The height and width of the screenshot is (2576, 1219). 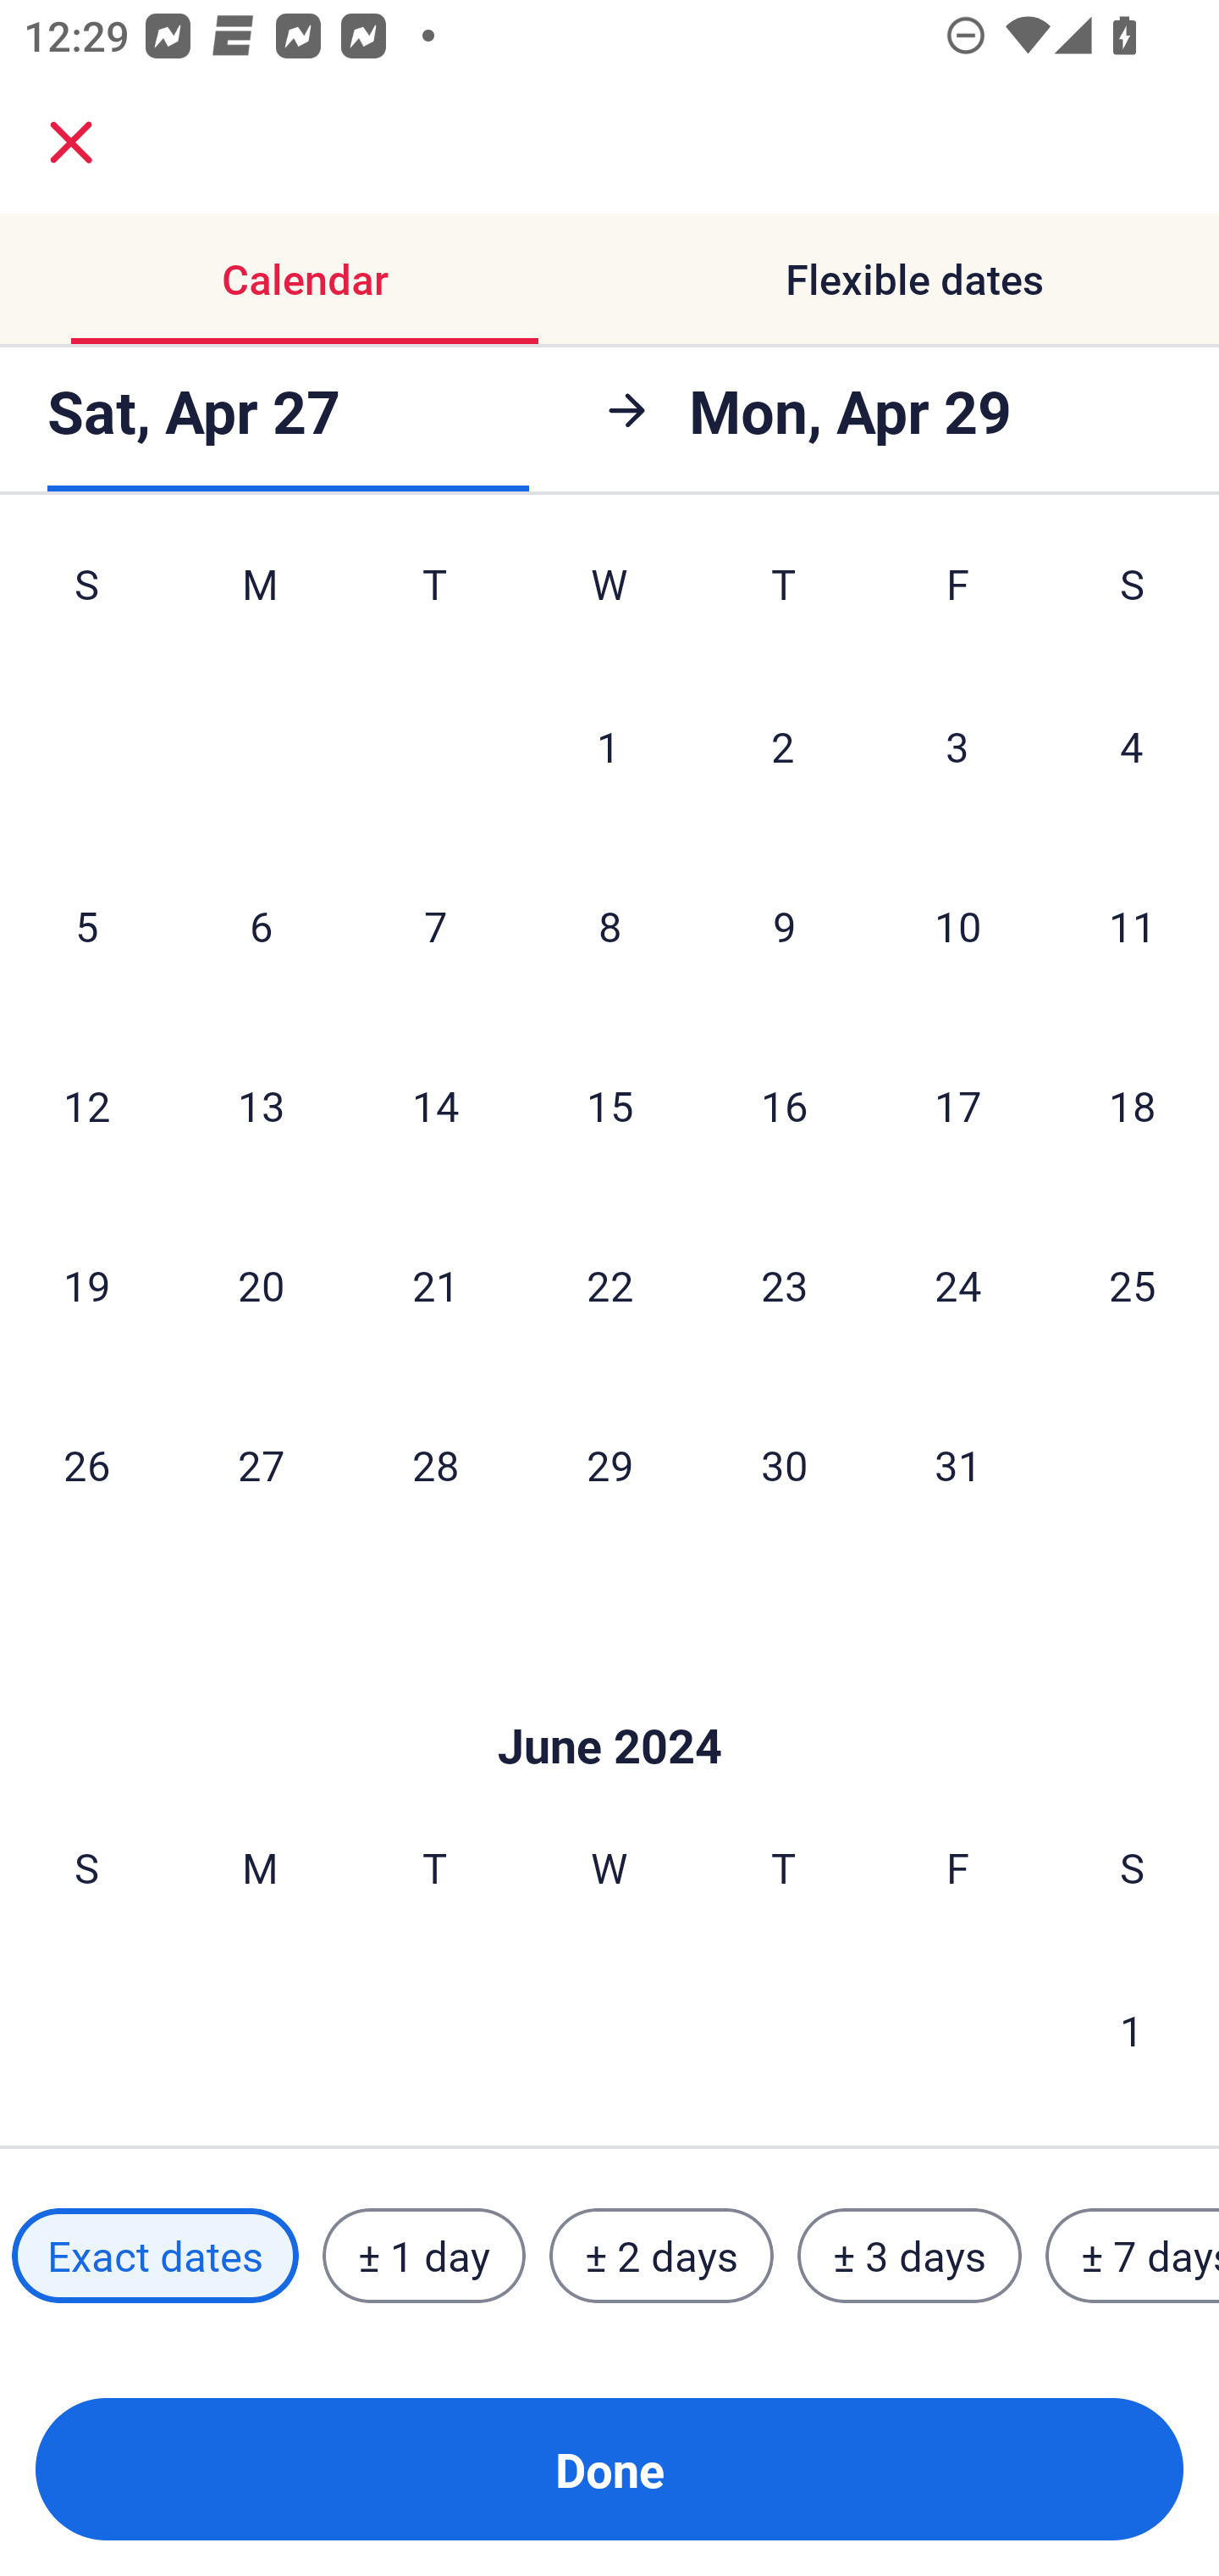 What do you see at coordinates (958, 1285) in the screenshot?
I see `24 Friday, May 24, 2024` at bounding box center [958, 1285].